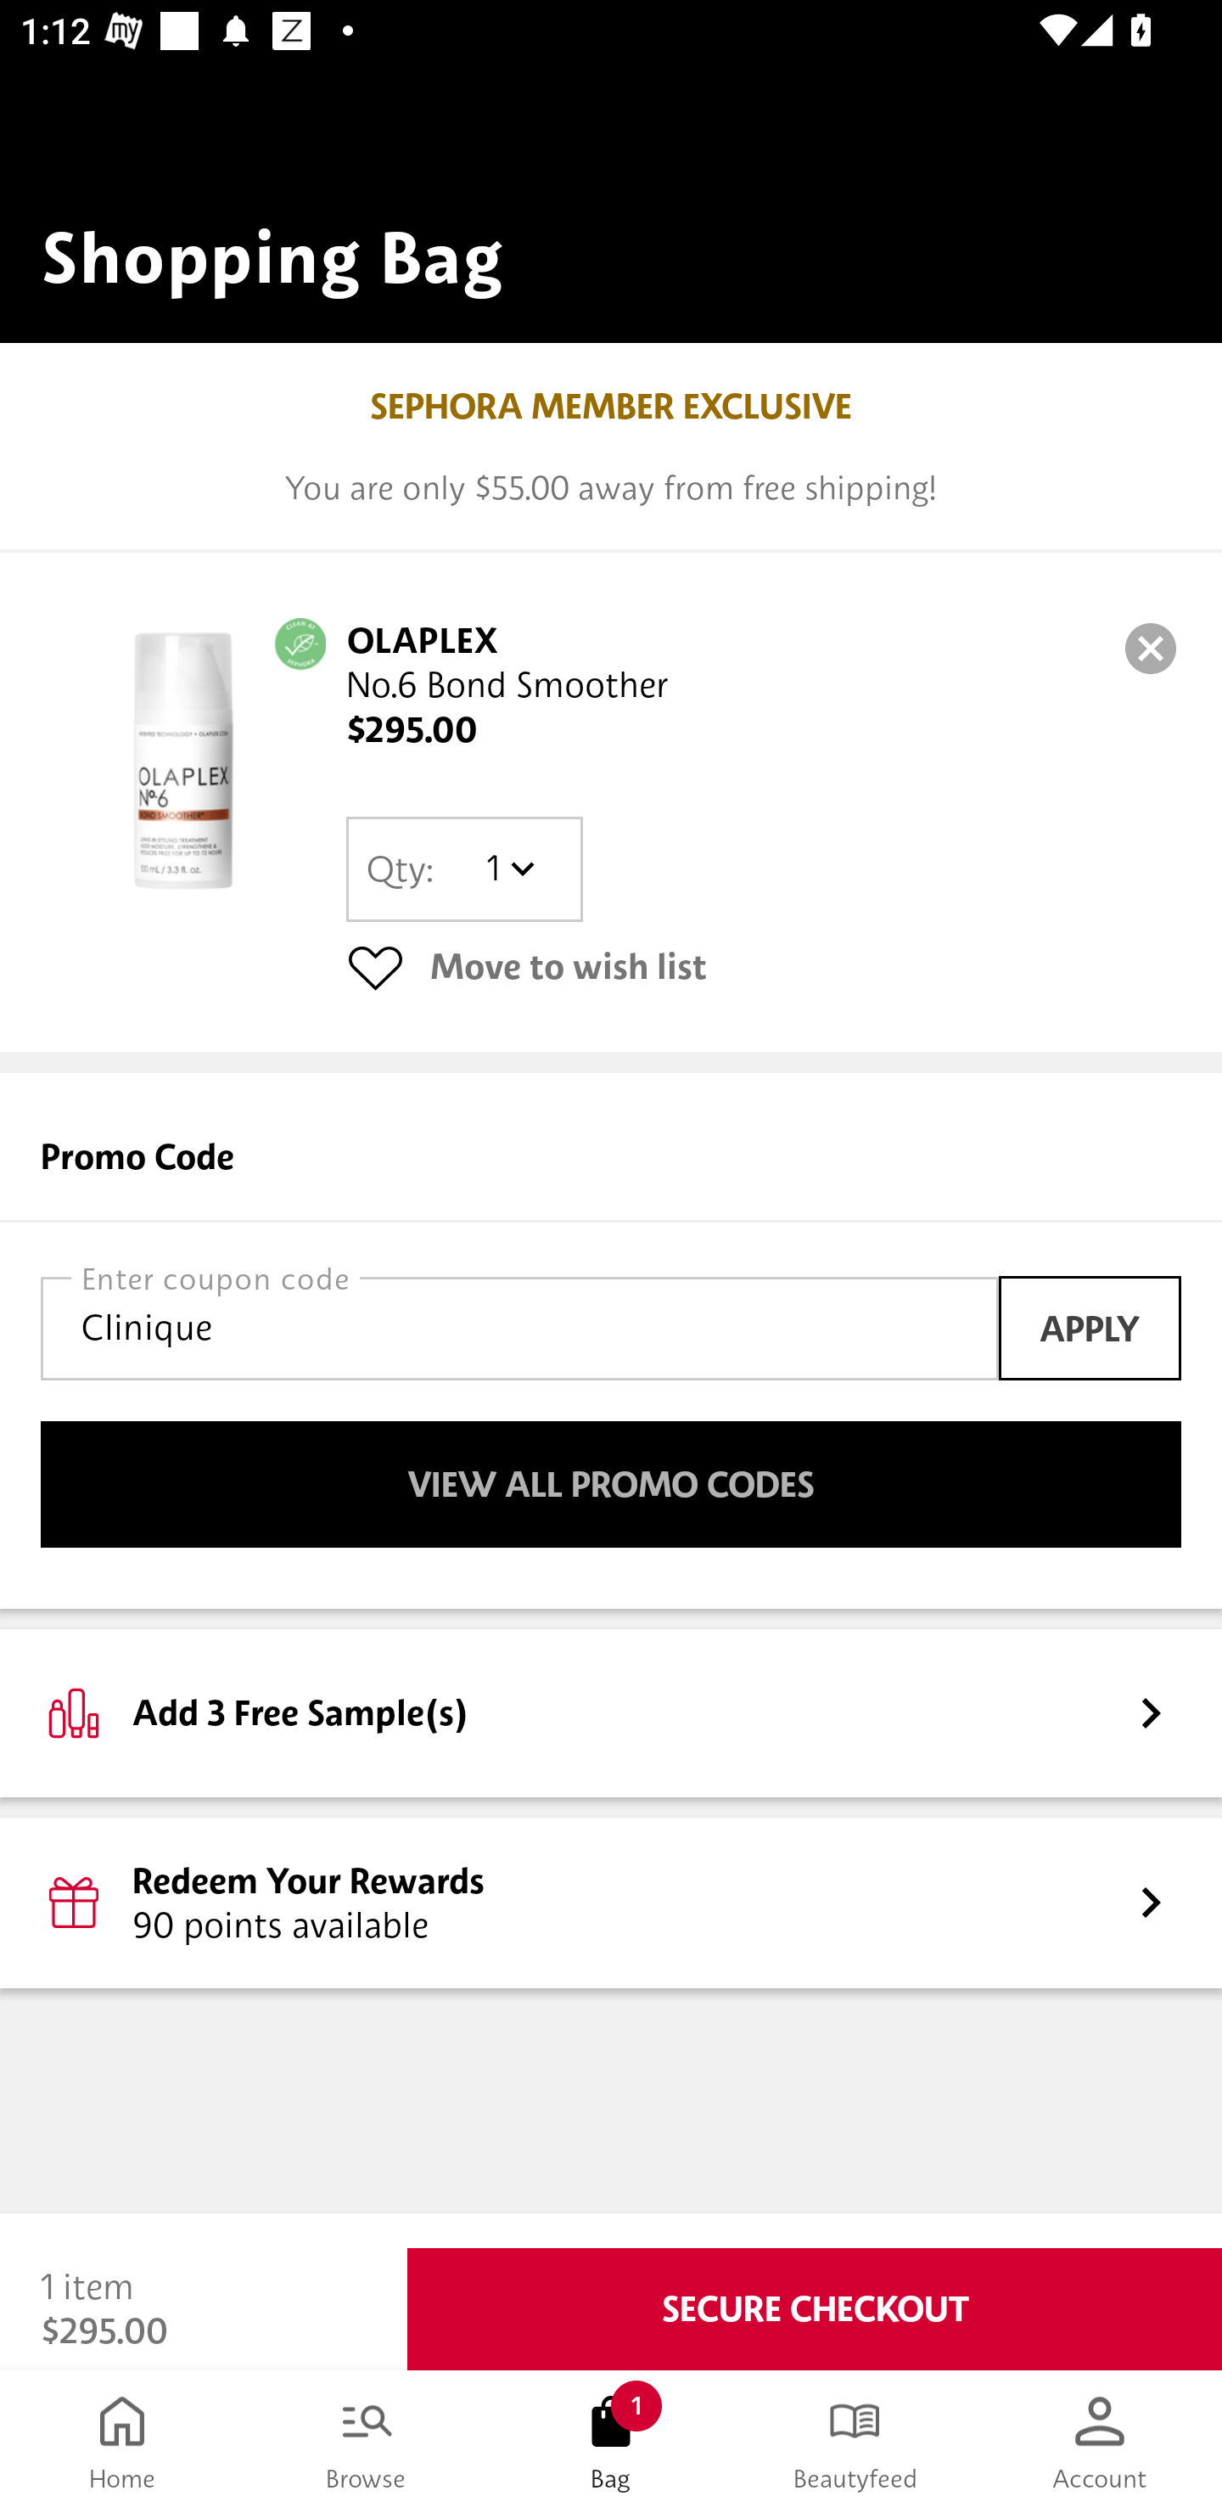  What do you see at coordinates (815, 2309) in the screenshot?
I see `SECURE CHECKOUT` at bounding box center [815, 2309].